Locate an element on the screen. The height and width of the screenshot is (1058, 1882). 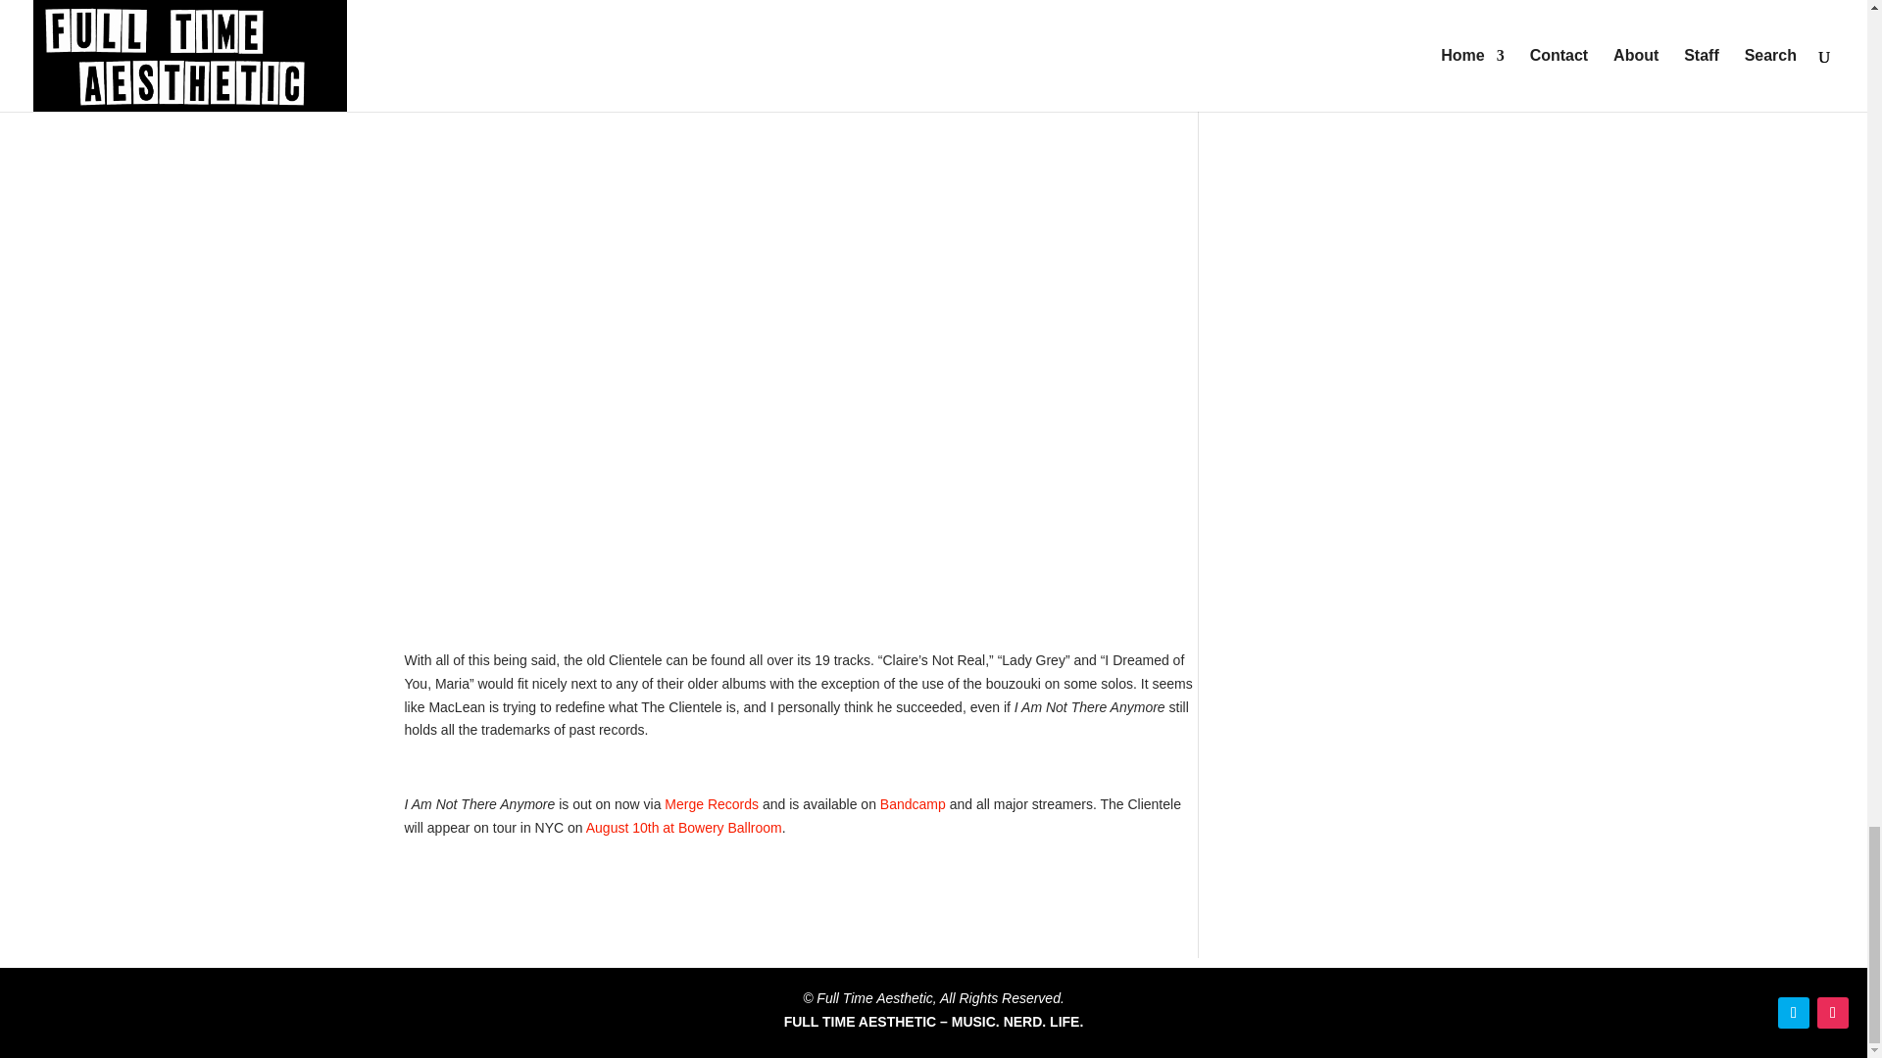
Follow on Twitter is located at coordinates (1794, 1013).